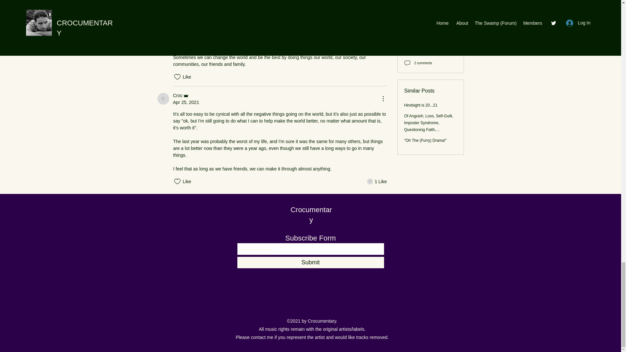  I want to click on Beastly Drohan, so click(370, 181).